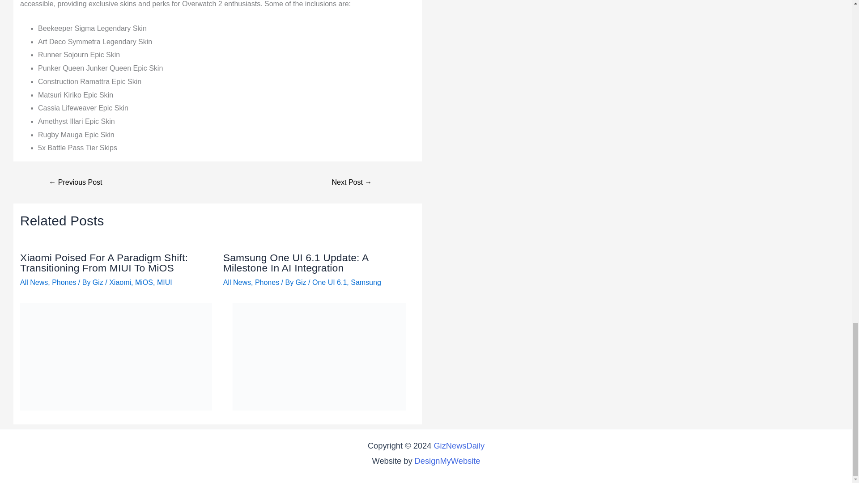 The height and width of the screenshot is (483, 859). I want to click on View all posts by Giz, so click(302, 283).